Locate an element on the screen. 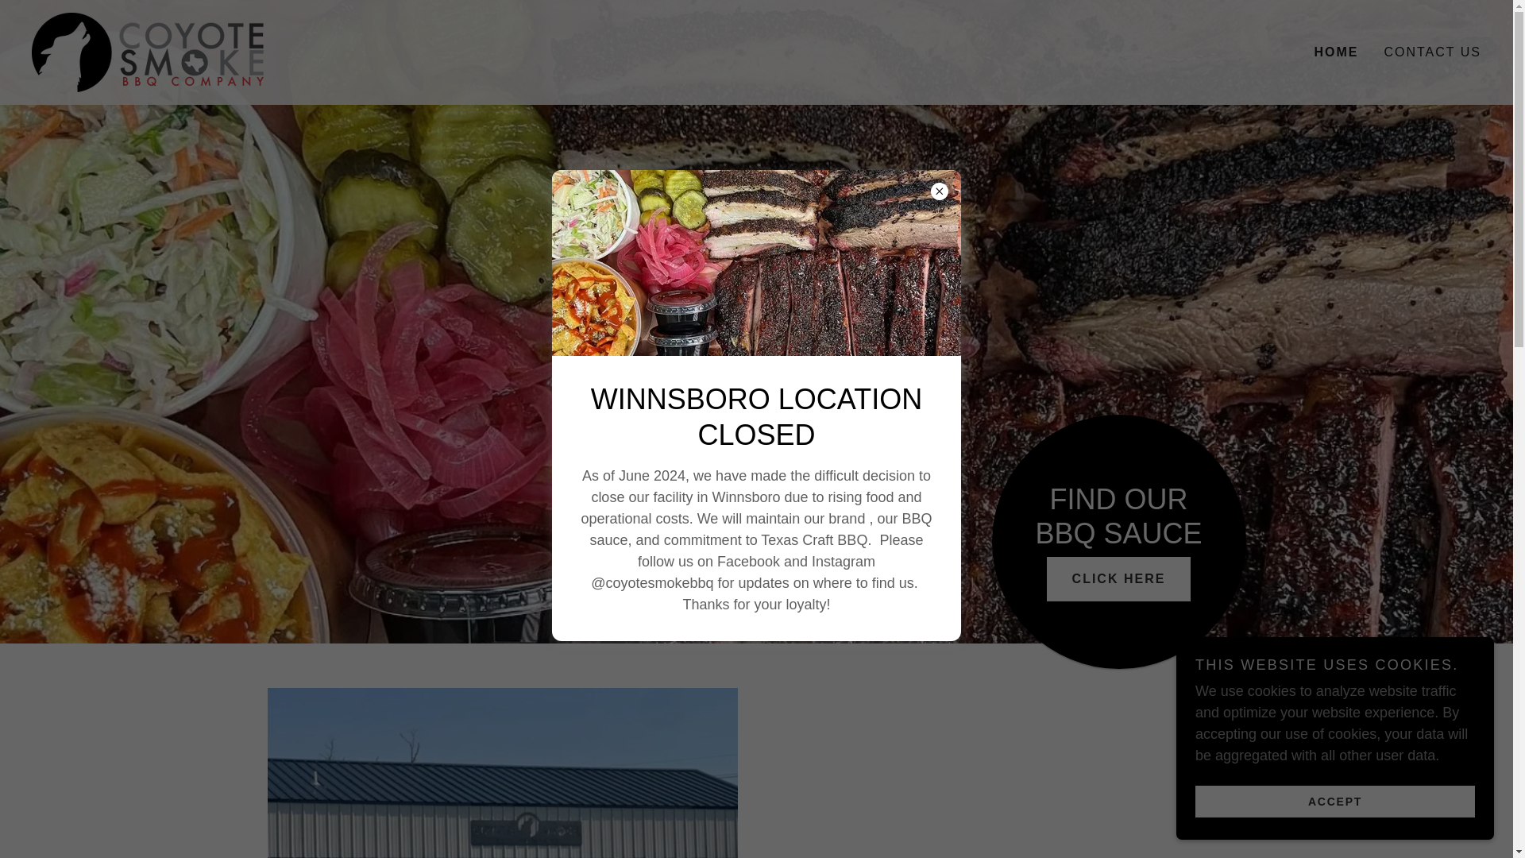 The height and width of the screenshot is (858, 1525). HOME is located at coordinates (1336, 52).